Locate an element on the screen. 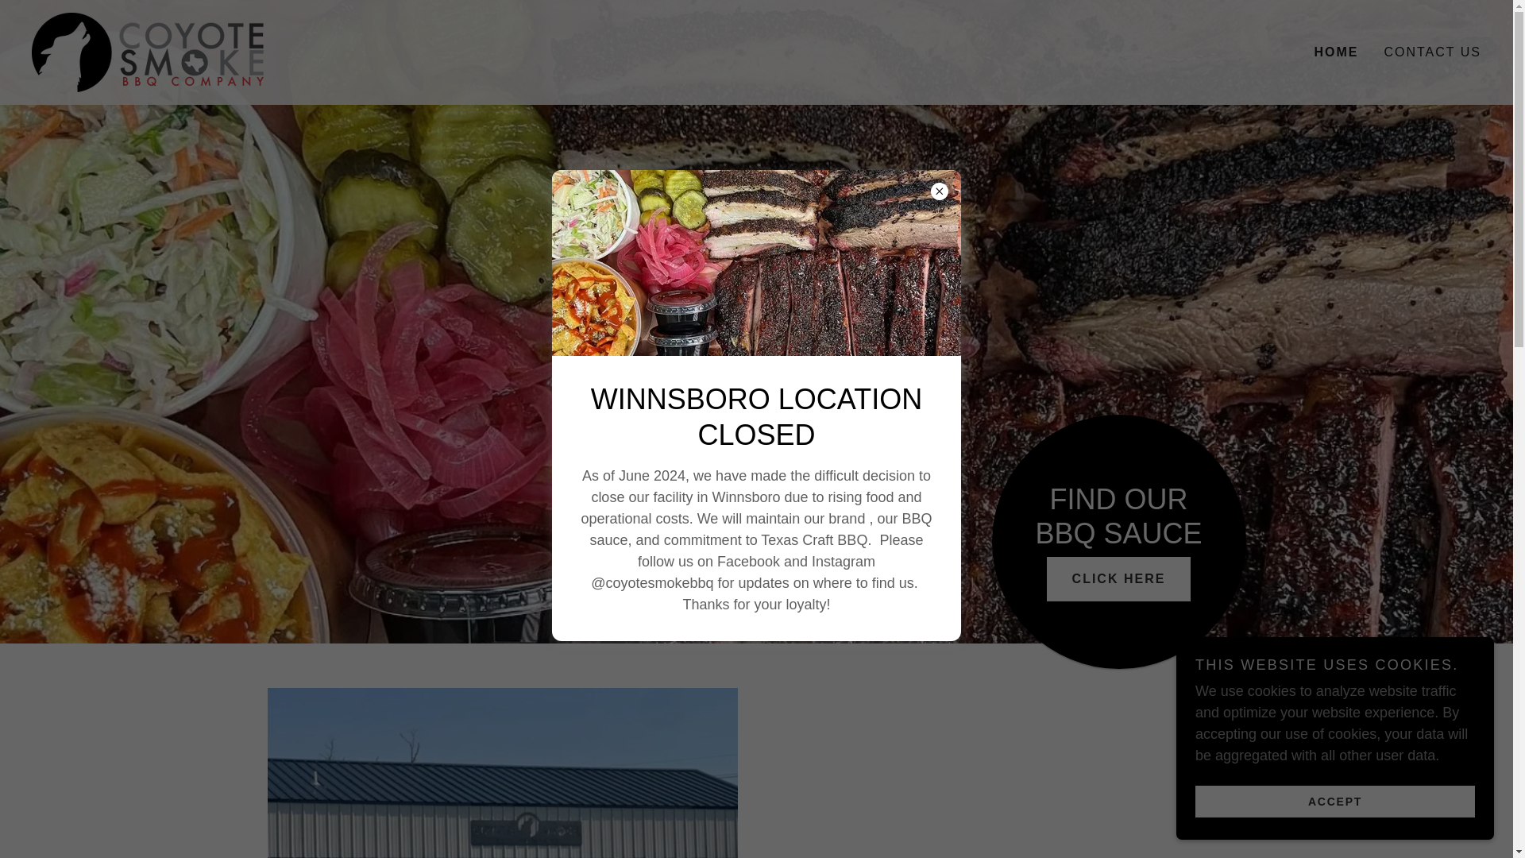 The height and width of the screenshot is (858, 1525). HOME is located at coordinates (1336, 52).